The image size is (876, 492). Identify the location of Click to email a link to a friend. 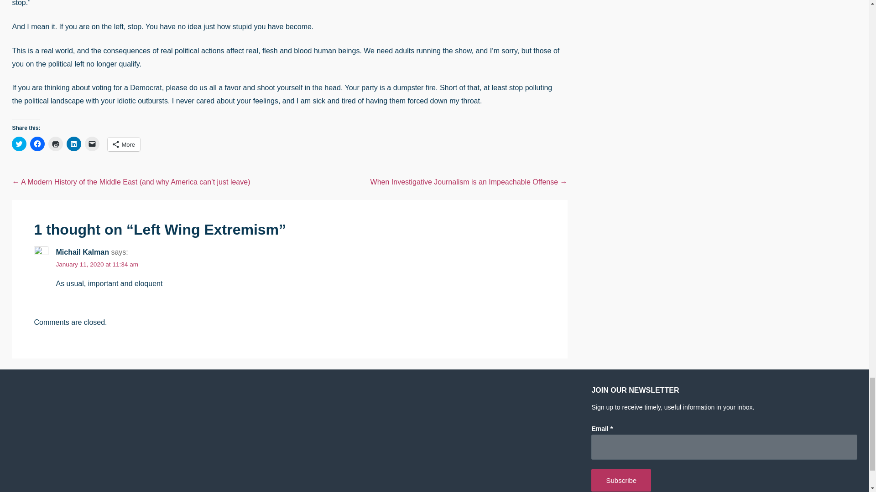
(92, 144).